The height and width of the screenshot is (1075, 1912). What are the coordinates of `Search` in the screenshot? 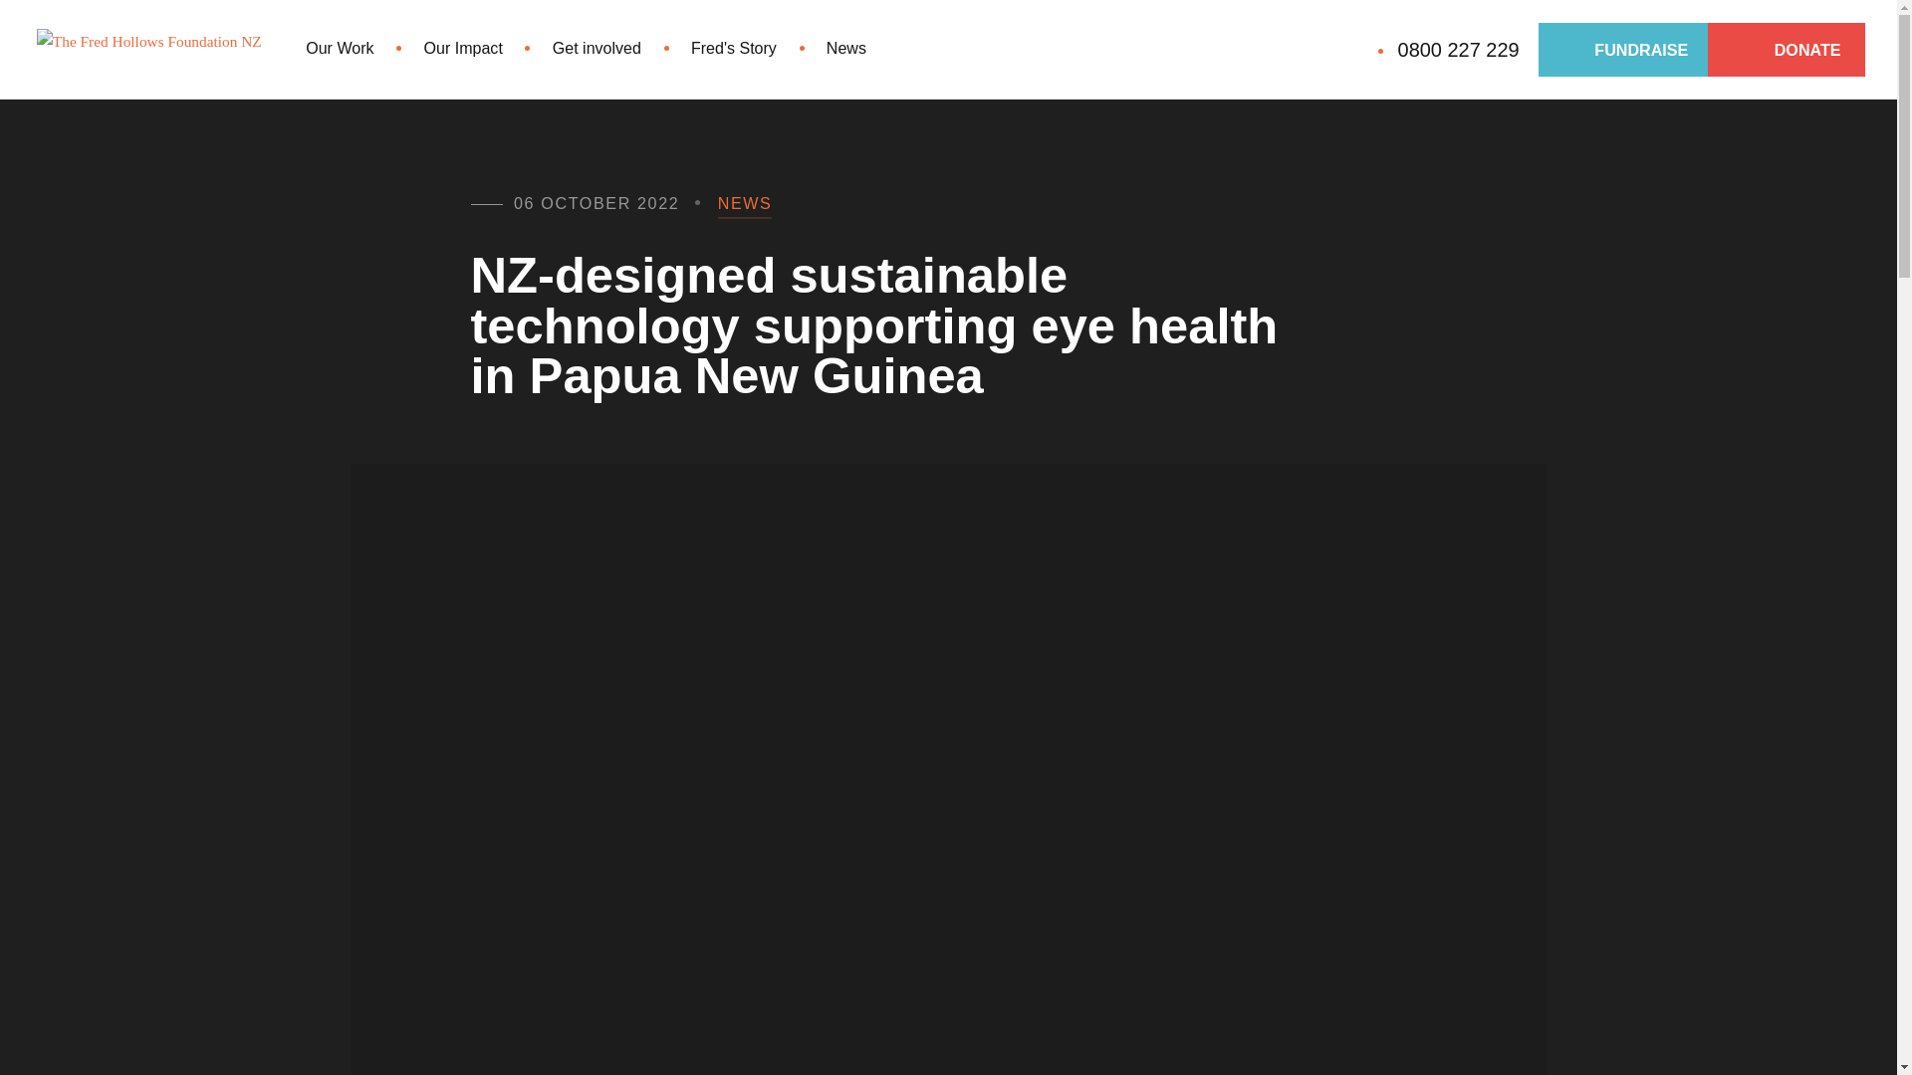 It's located at (1352, 50).